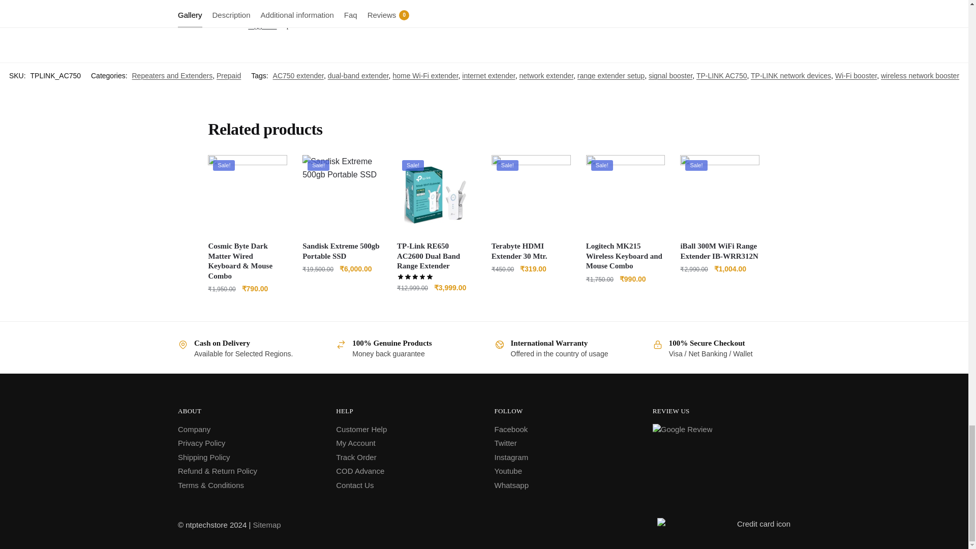 The width and height of the screenshot is (976, 549). Describe the element at coordinates (531, 194) in the screenshot. I see `Terabyte HDMI Extender 30 Mtr.` at that location.